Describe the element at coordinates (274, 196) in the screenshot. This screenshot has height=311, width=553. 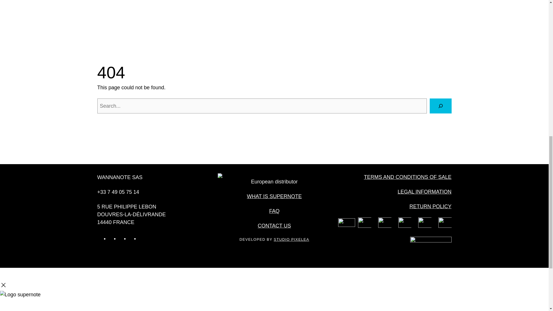
I see `WHAT IS SUPERNOTE` at that location.